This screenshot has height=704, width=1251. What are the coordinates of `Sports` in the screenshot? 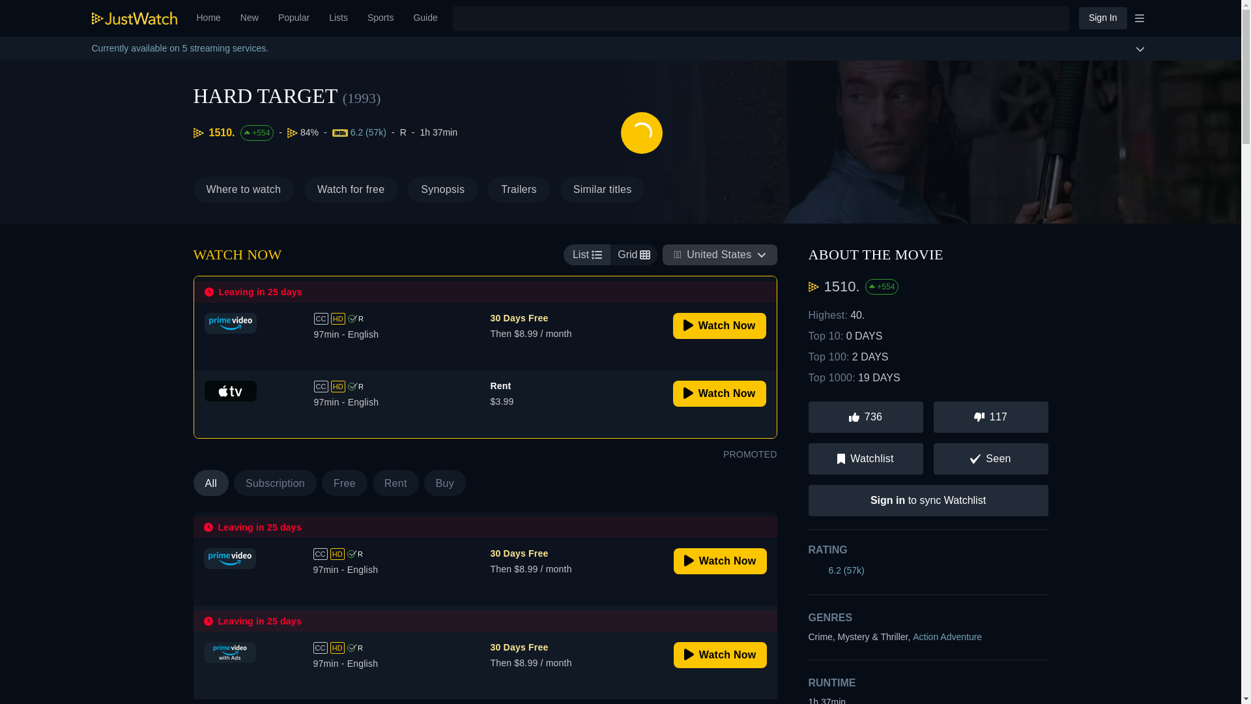 It's located at (381, 18).